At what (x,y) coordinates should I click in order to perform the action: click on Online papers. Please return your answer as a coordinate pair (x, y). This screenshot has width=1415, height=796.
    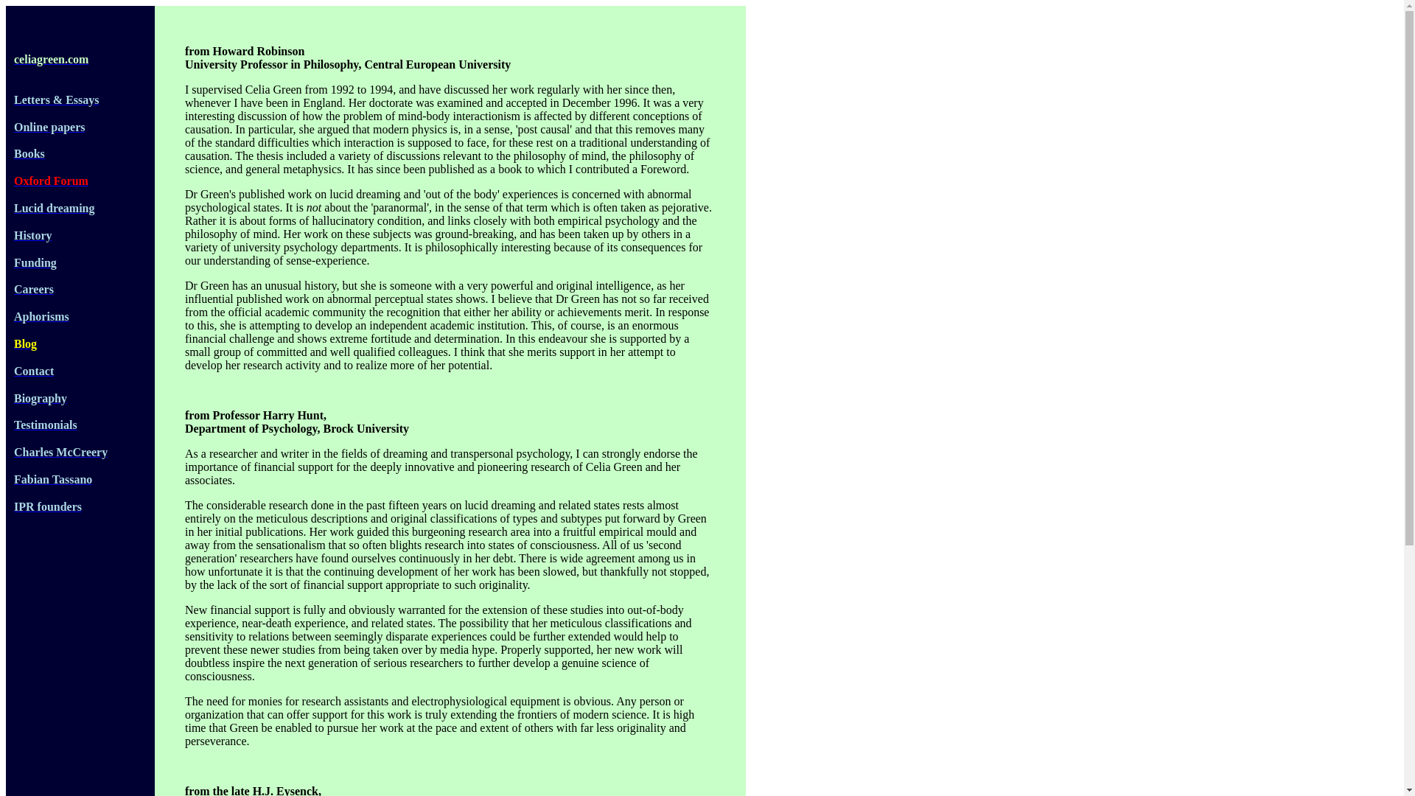
    Looking at the image, I should click on (46, 127).